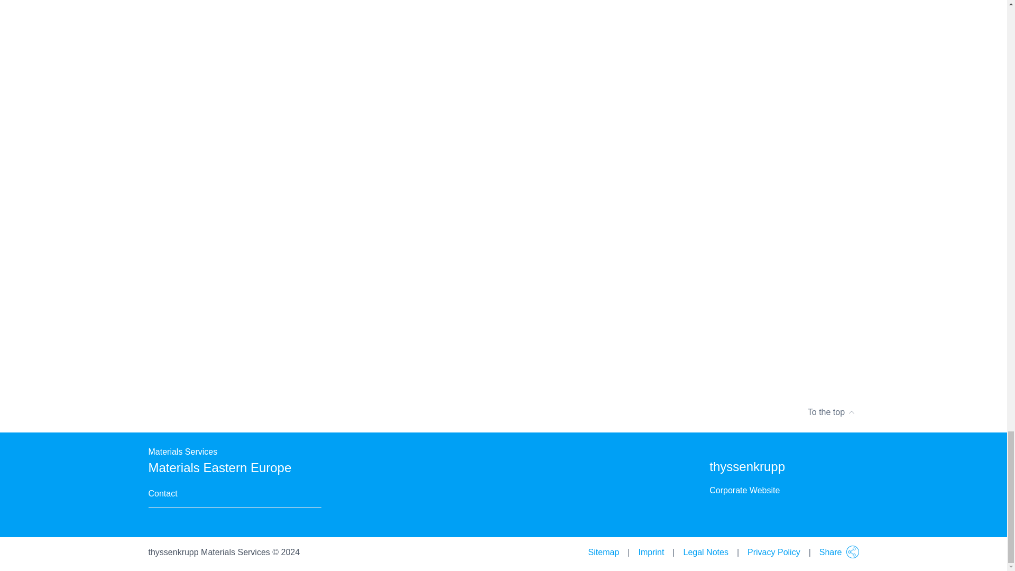  I want to click on arrow-up, so click(851, 408).